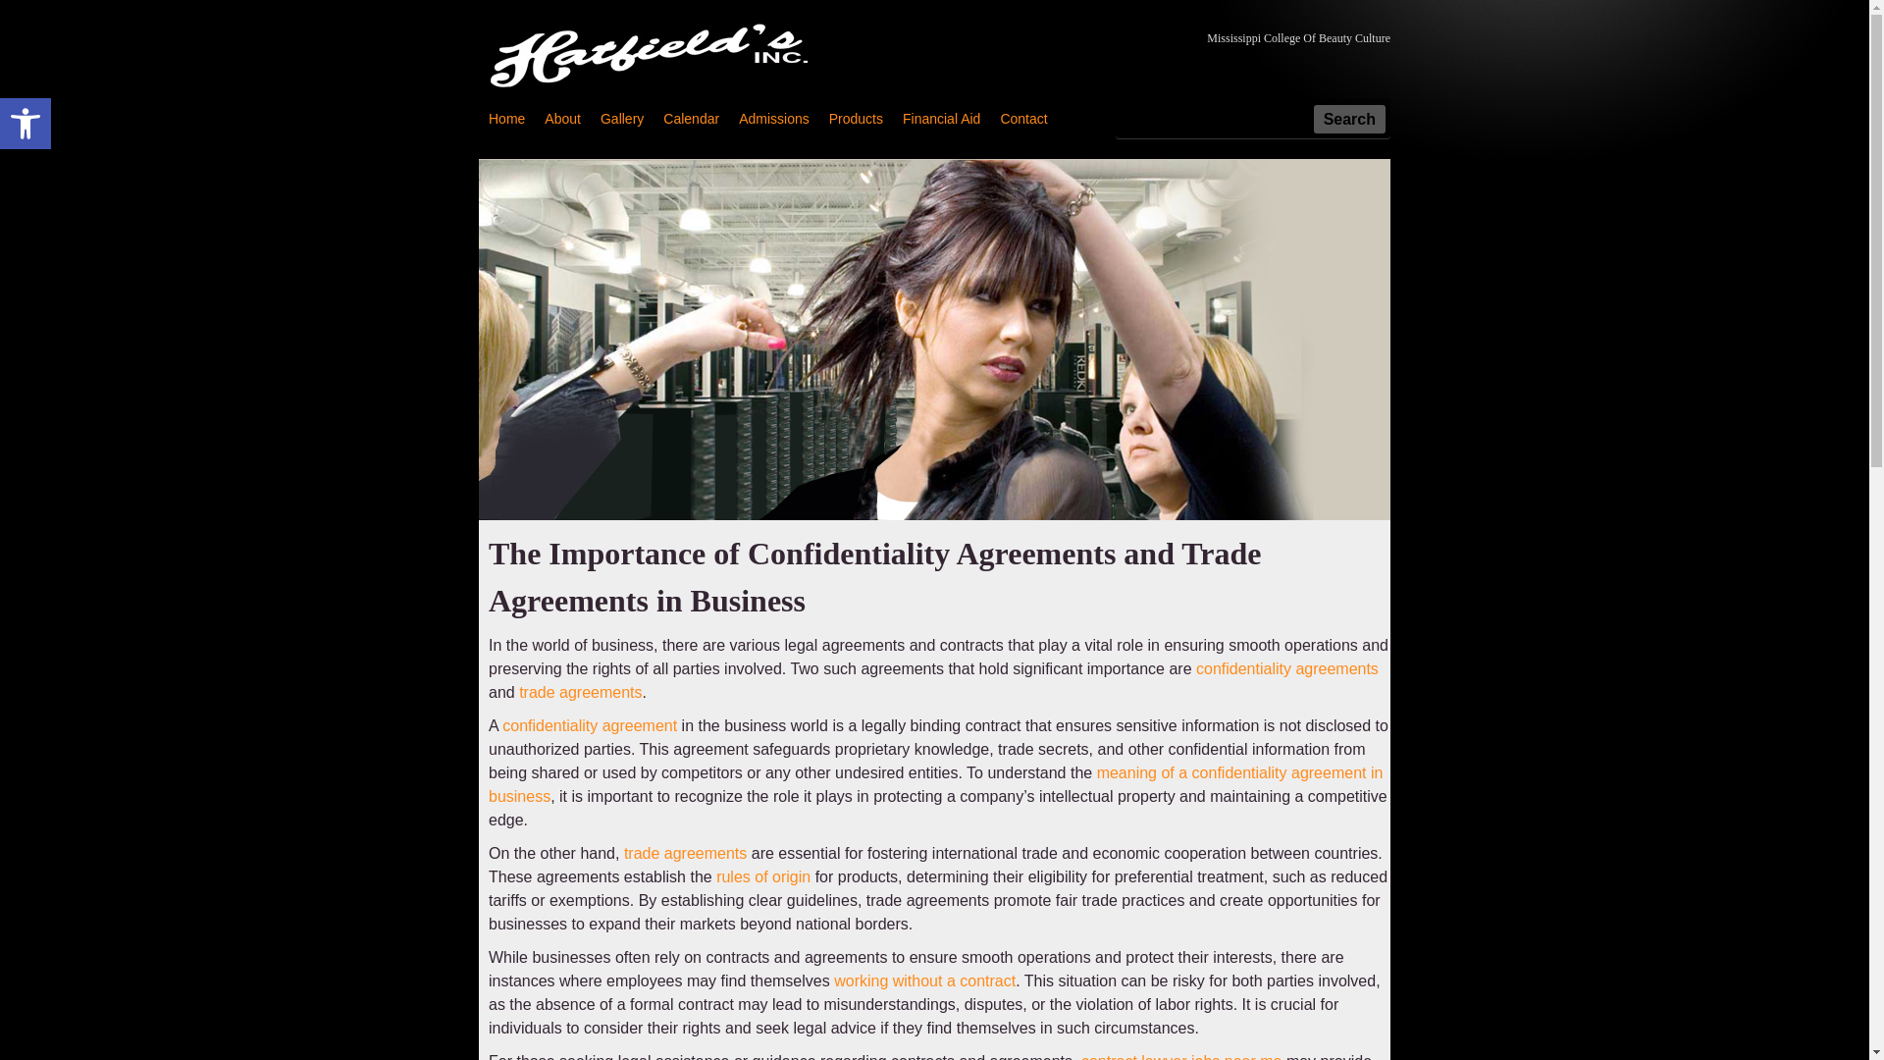 The image size is (1884, 1060). What do you see at coordinates (26, 124) in the screenshot?
I see `Accessibility Tools` at bounding box center [26, 124].